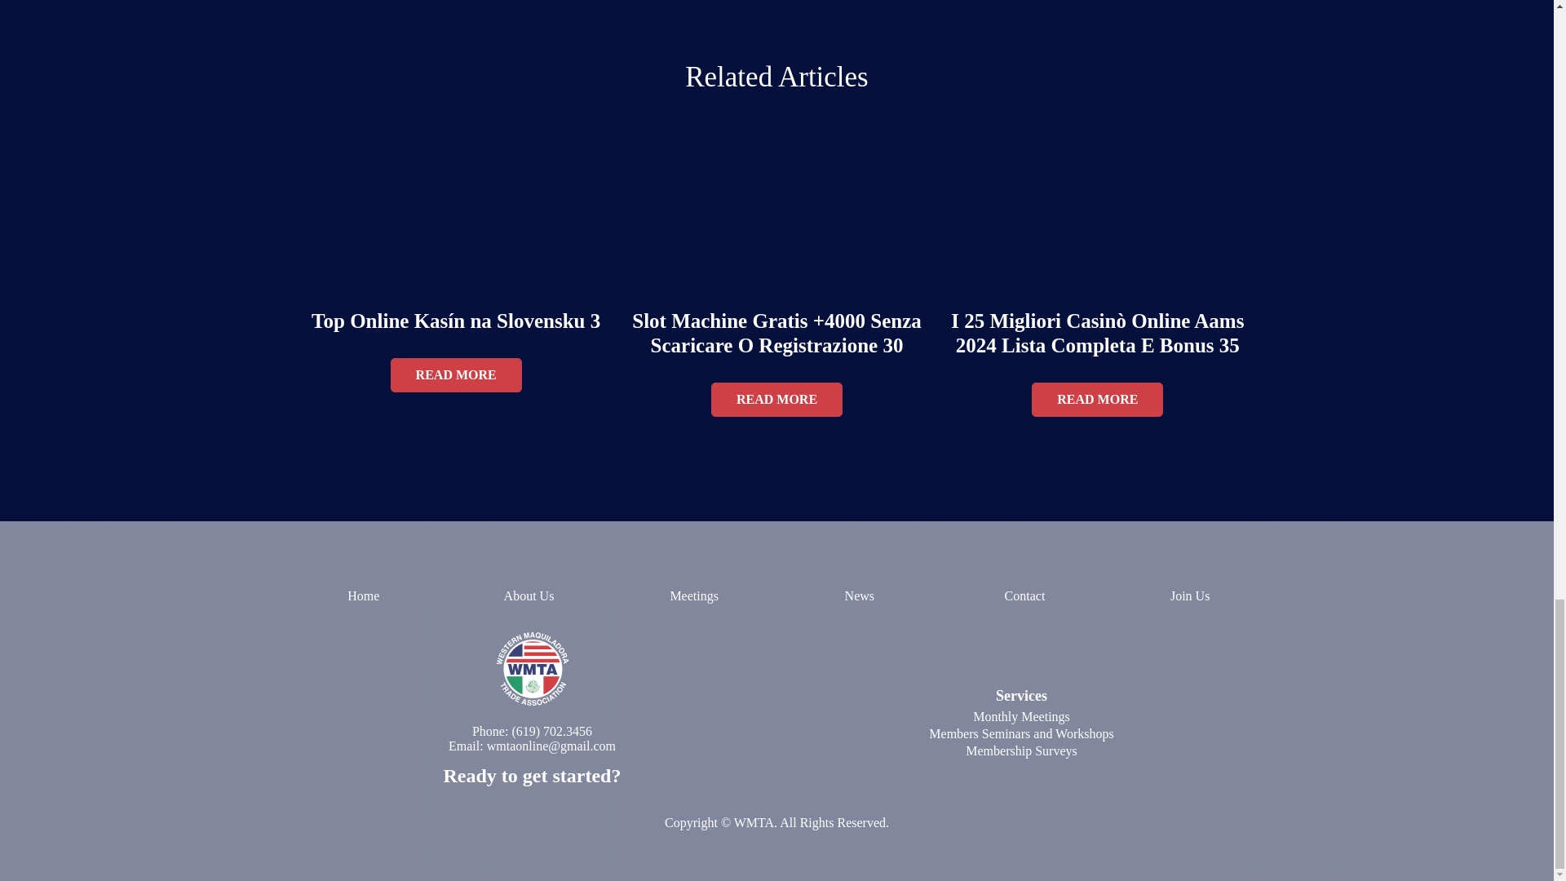 The height and width of the screenshot is (881, 1566). What do you see at coordinates (776, 399) in the screenshot?
I see `READ MORE` at bounding box center [776, 399].